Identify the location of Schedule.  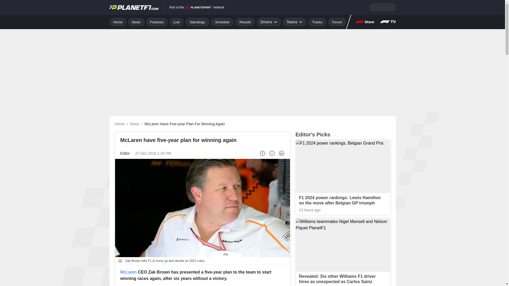
(222, 22).